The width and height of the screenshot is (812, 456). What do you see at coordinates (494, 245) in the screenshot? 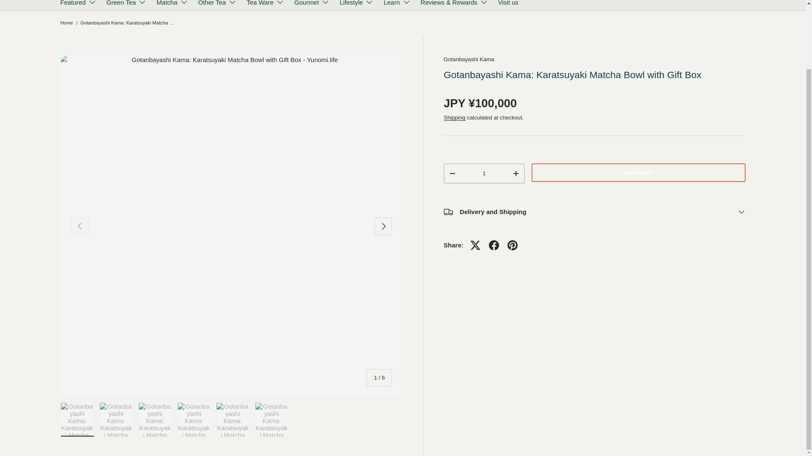
I see `Share on Facebook` at bounding box center [494, 245].